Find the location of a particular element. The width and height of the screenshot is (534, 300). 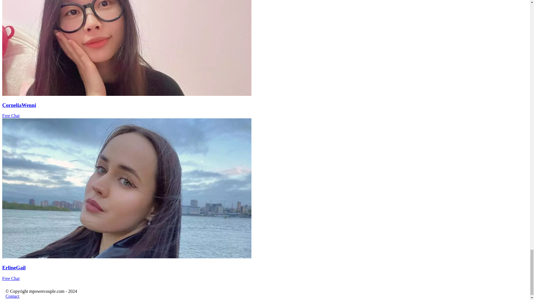

Contact is located at coordinates (12, 296).